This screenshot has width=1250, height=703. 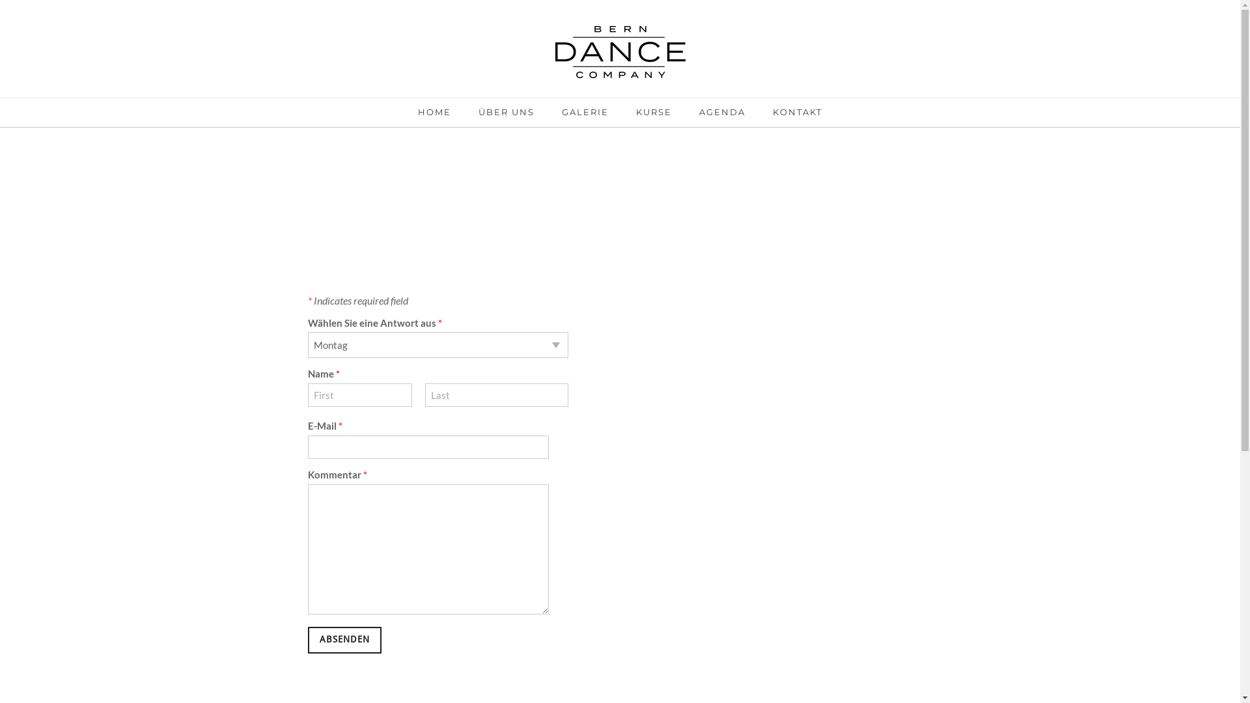 What do you see at coordinates (723, 117) in the screenshot?
I see `AGENDA` at bounding box center [723, 117].